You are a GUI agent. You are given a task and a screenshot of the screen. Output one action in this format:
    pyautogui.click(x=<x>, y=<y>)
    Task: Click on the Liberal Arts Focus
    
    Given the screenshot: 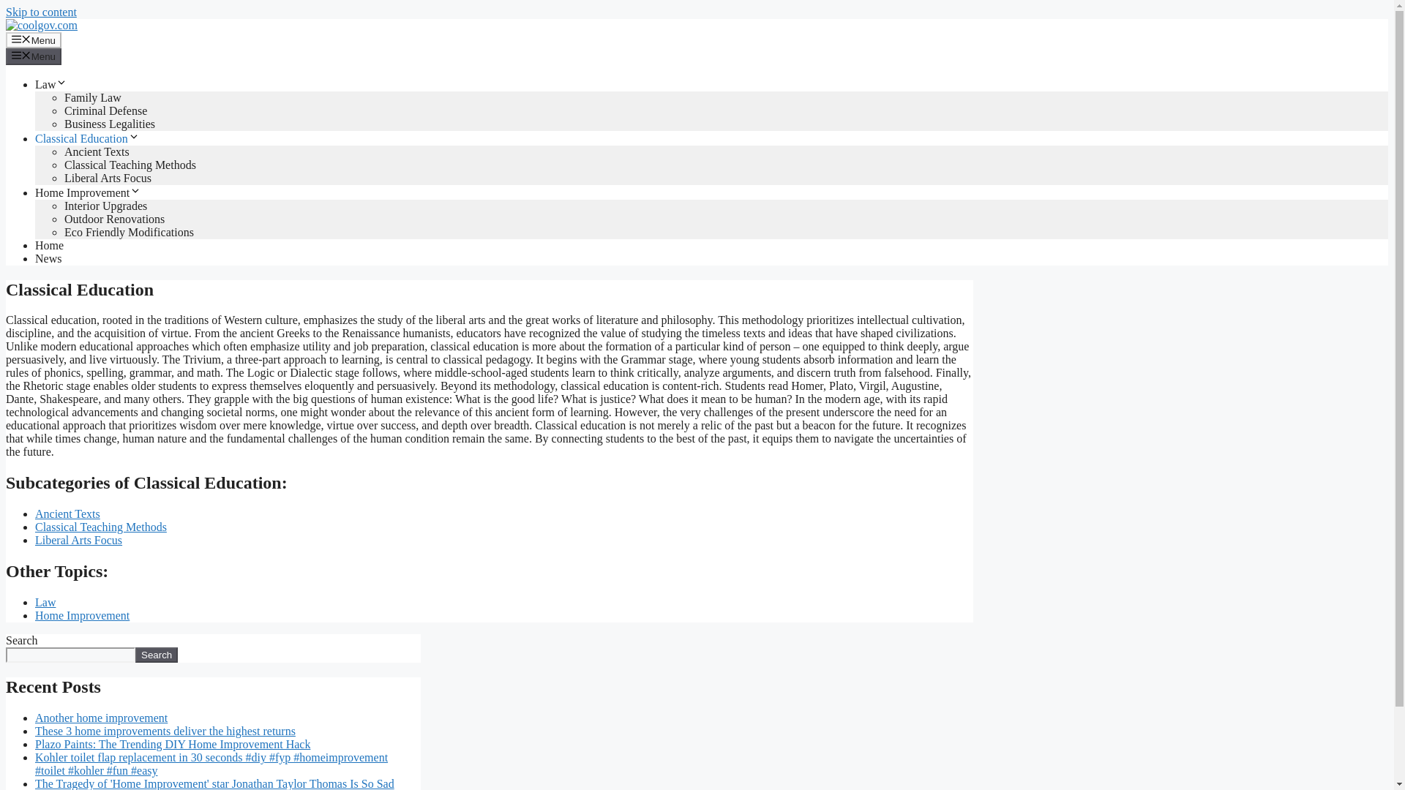 What is the action you would take?
    pyautogui.click(x=108, y=178)
    